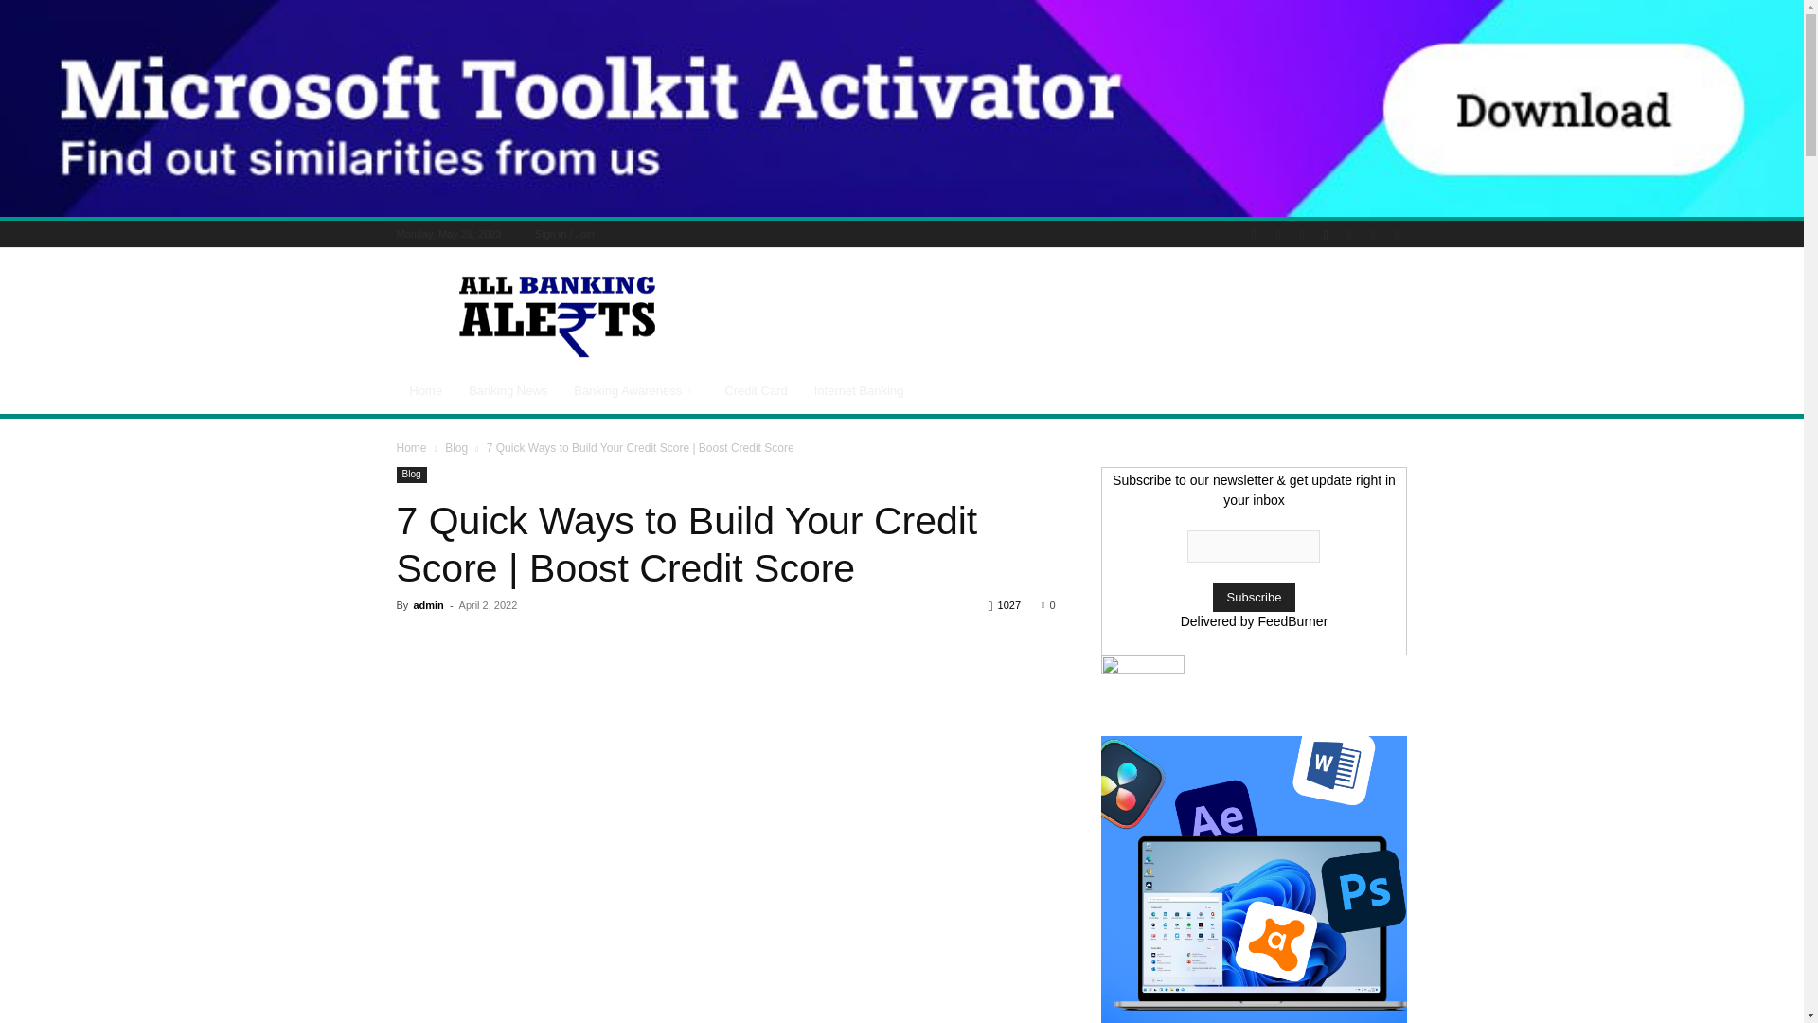 The width and height of the screenshot is (1818, 1023). What do you see at coordinates (1354, 301) in the screenshot?
I see `Search` at bounding box center [1354, 301].